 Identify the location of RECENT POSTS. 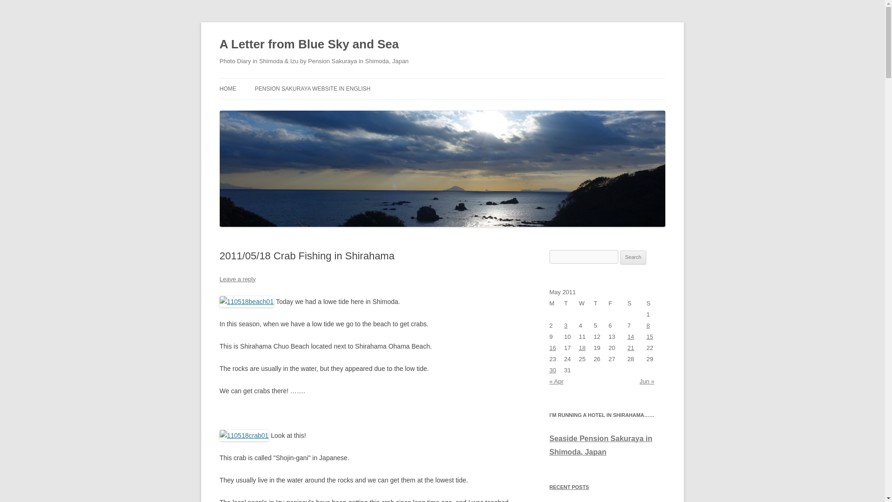
(607, 487).